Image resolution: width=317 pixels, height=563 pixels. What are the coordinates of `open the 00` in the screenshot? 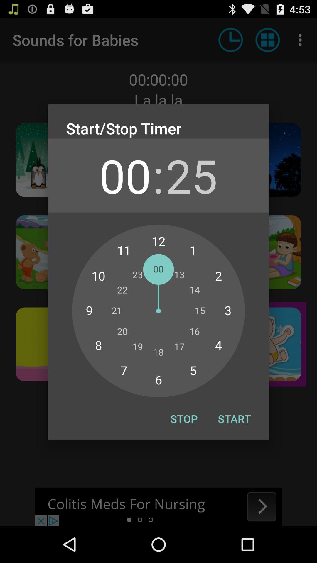 It's located at (125, 175).